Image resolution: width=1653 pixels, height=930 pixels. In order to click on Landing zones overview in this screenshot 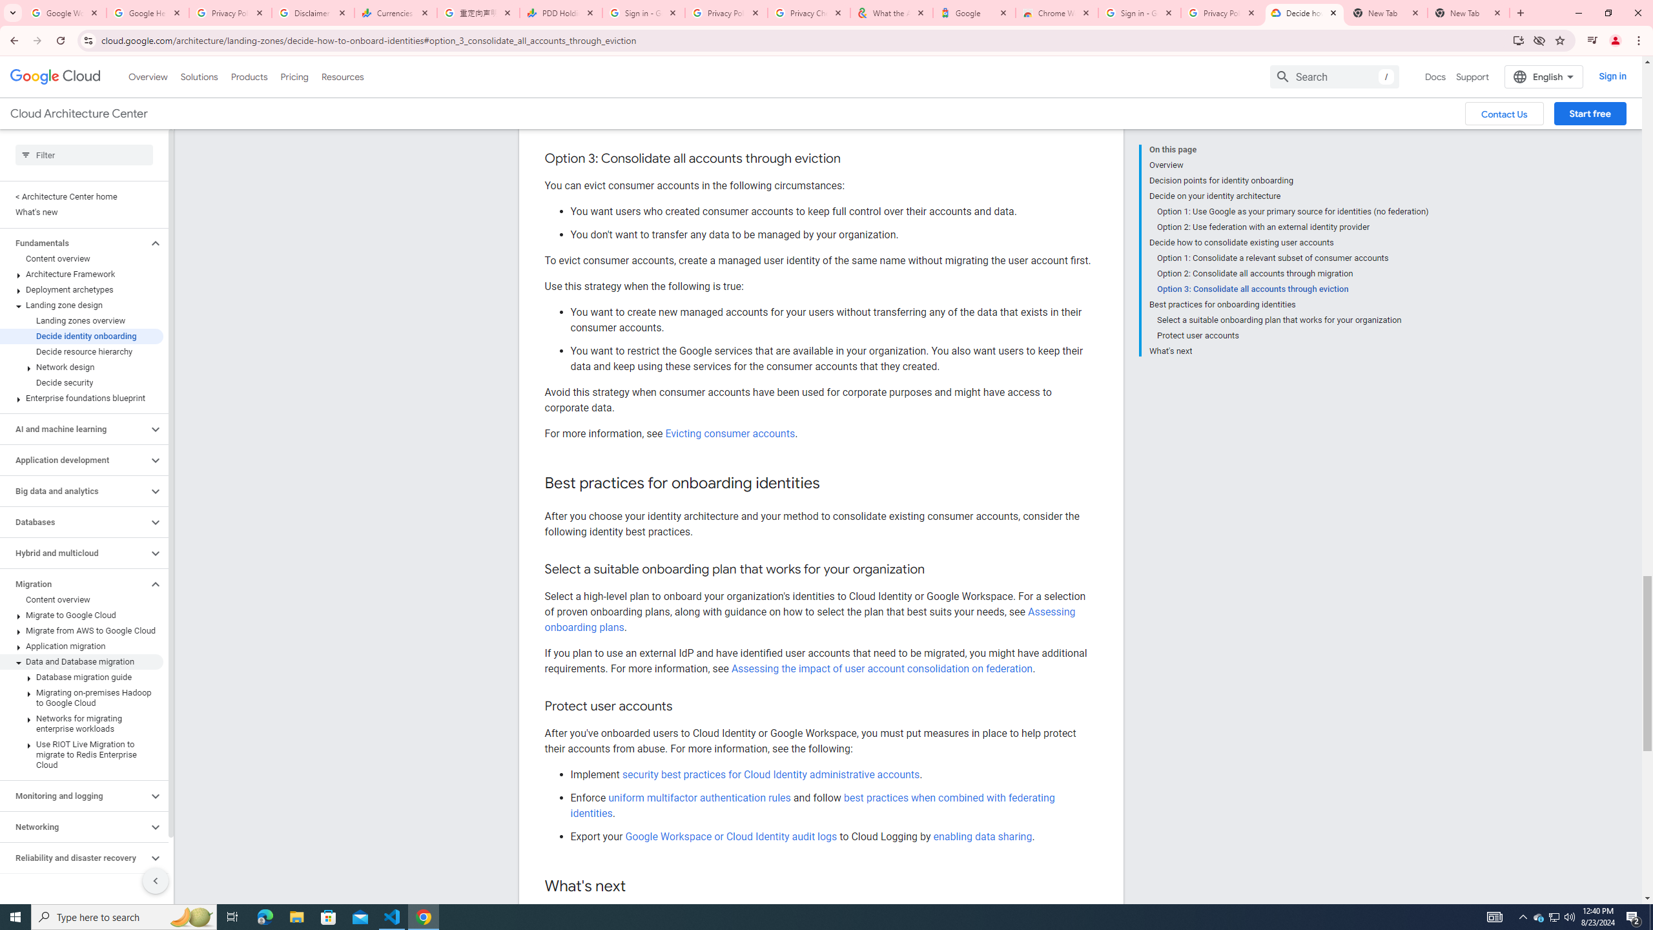, I will do `click(81, 320)`.